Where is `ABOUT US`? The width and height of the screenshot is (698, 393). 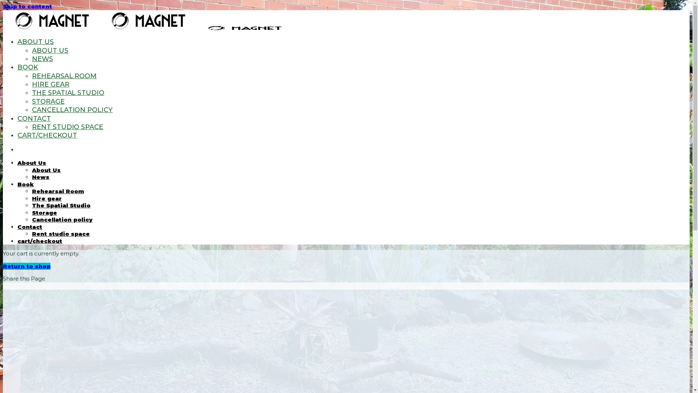
ABOUT US is located at coordinates (36, 42).